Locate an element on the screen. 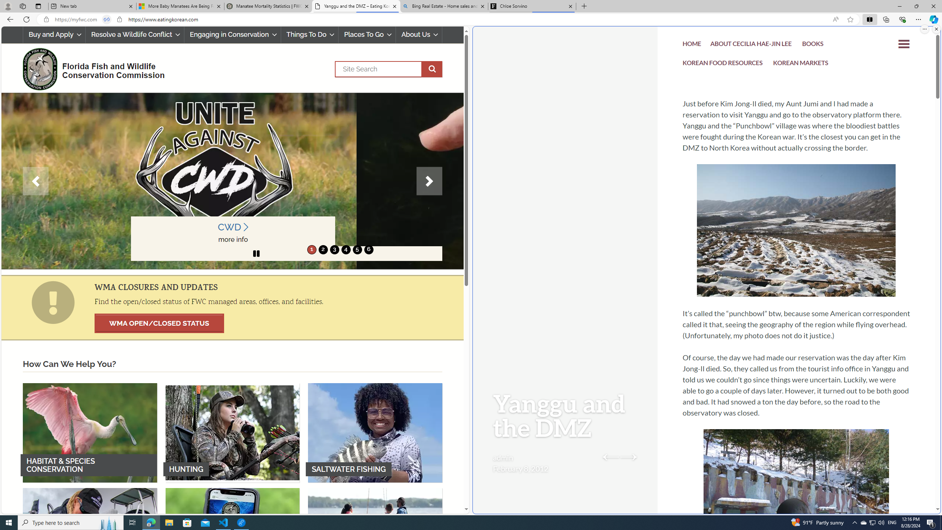  Manatee Mortality Statistics | FWC is located at coordinates (268, 6).